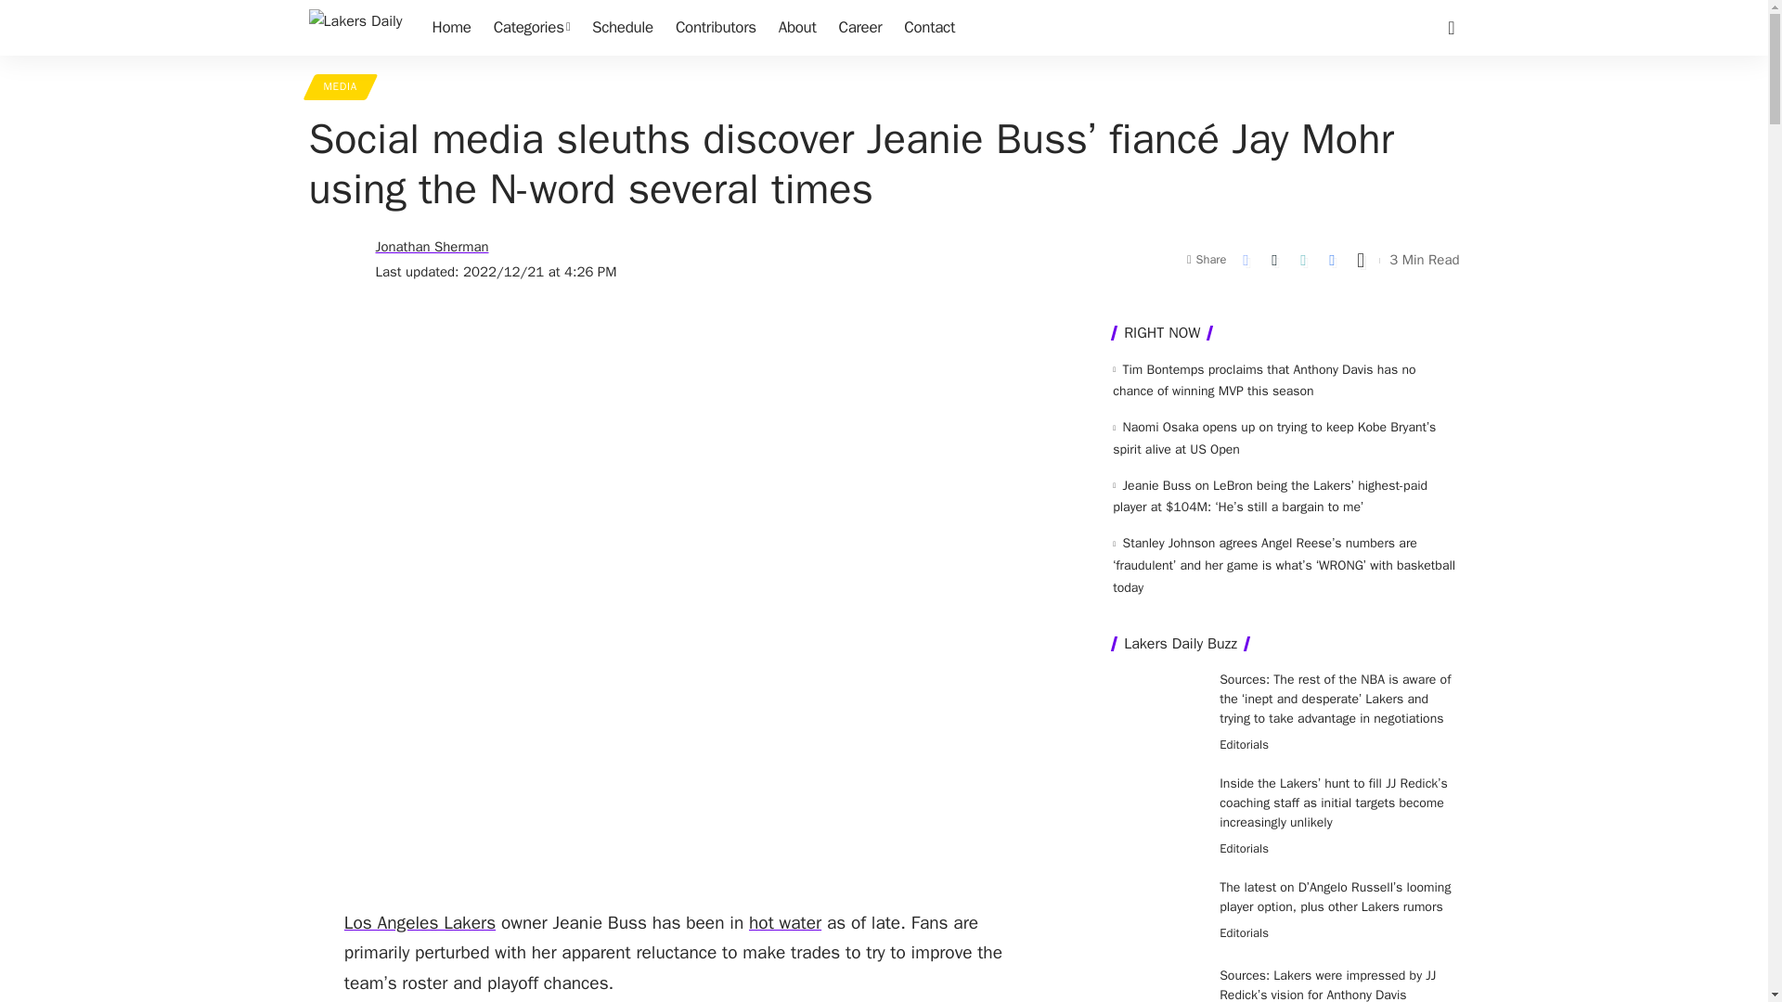  Describe the element at coordinates (355, 28) in the screenshot. I see `Lakers Daily` at that location.